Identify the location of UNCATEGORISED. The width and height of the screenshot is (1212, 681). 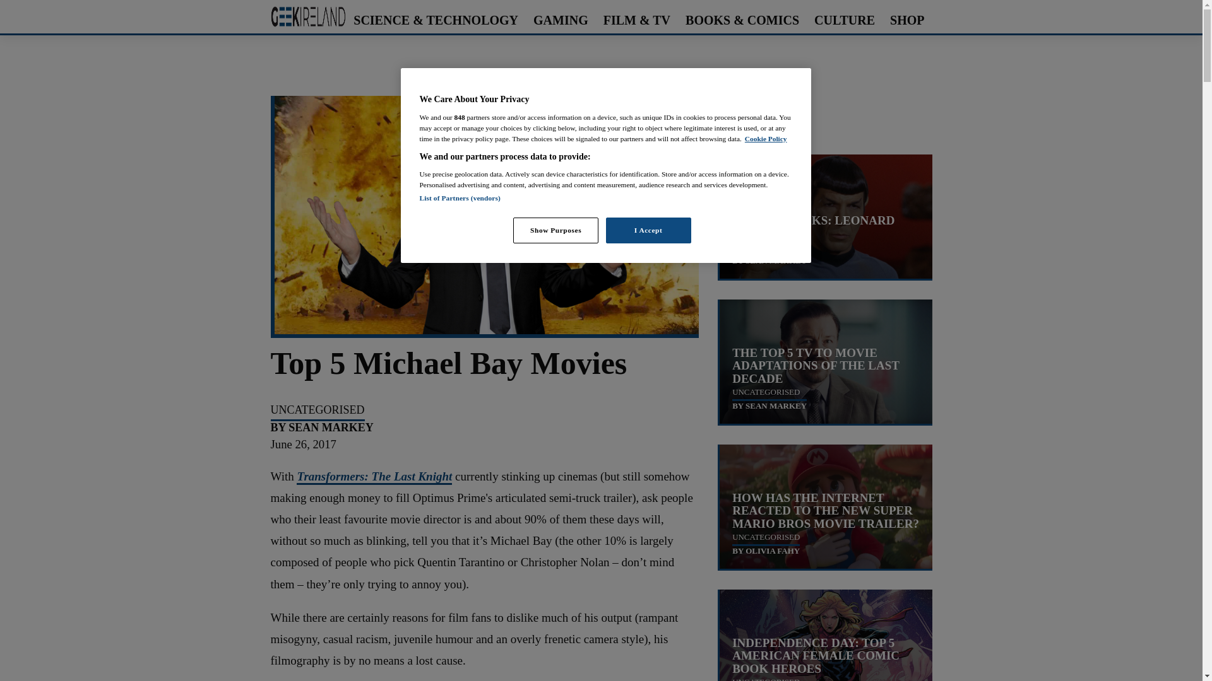
(317, 410).